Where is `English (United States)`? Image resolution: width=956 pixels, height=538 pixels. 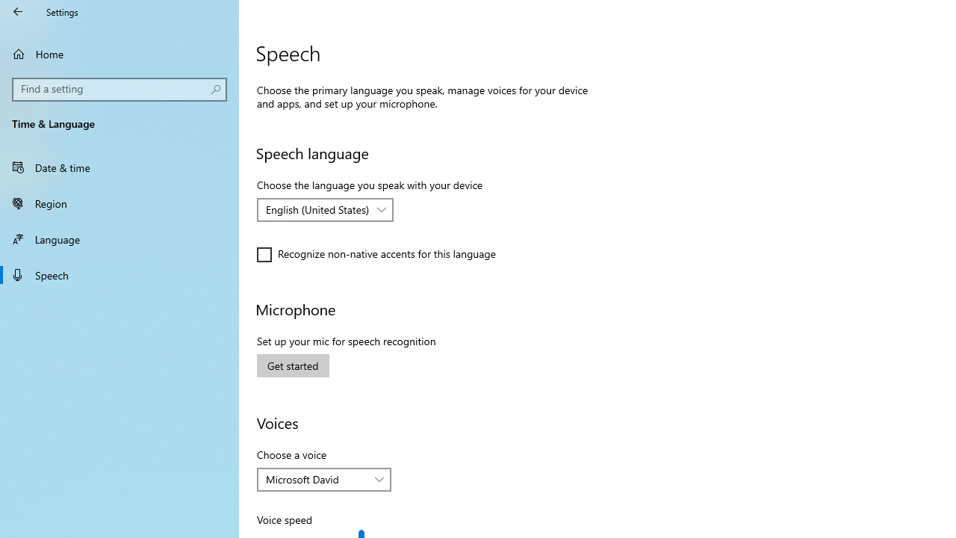
English (United States) is located at coordinates (317, 209).